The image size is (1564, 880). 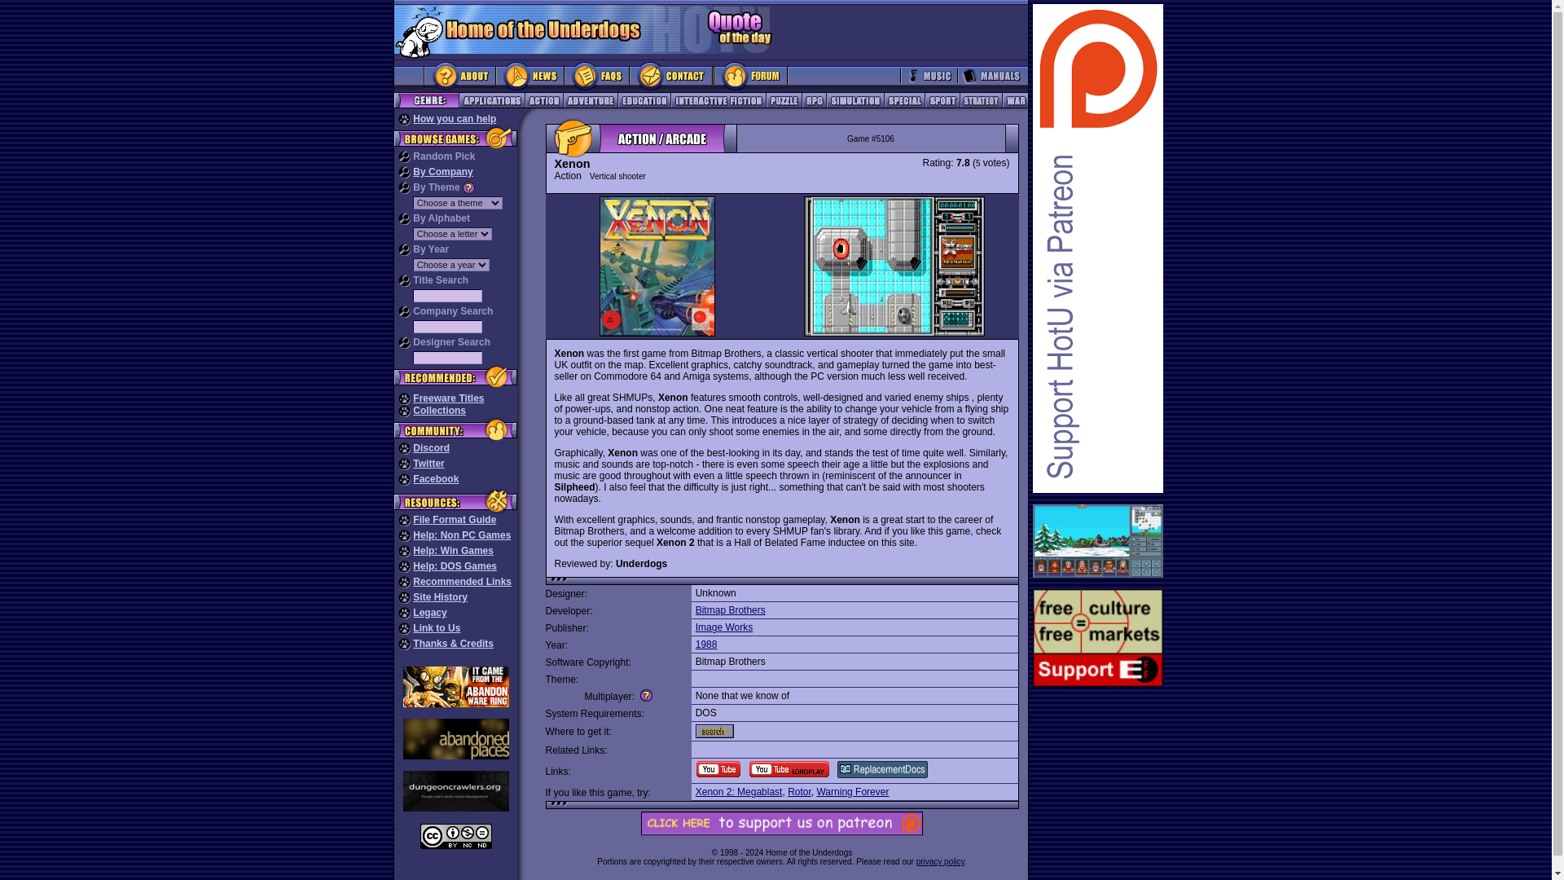 What do you see at coordinates (440, 596) in the screenshot?
I see `Site History` at bounding box center [440, 596].